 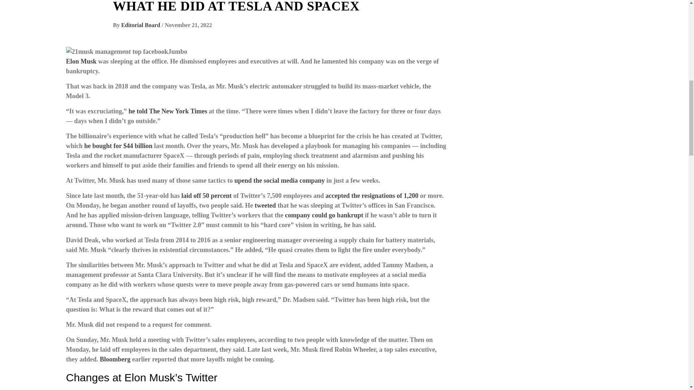 I want to click on accepted the resignations of 1,200, so click(x=372, y=196).